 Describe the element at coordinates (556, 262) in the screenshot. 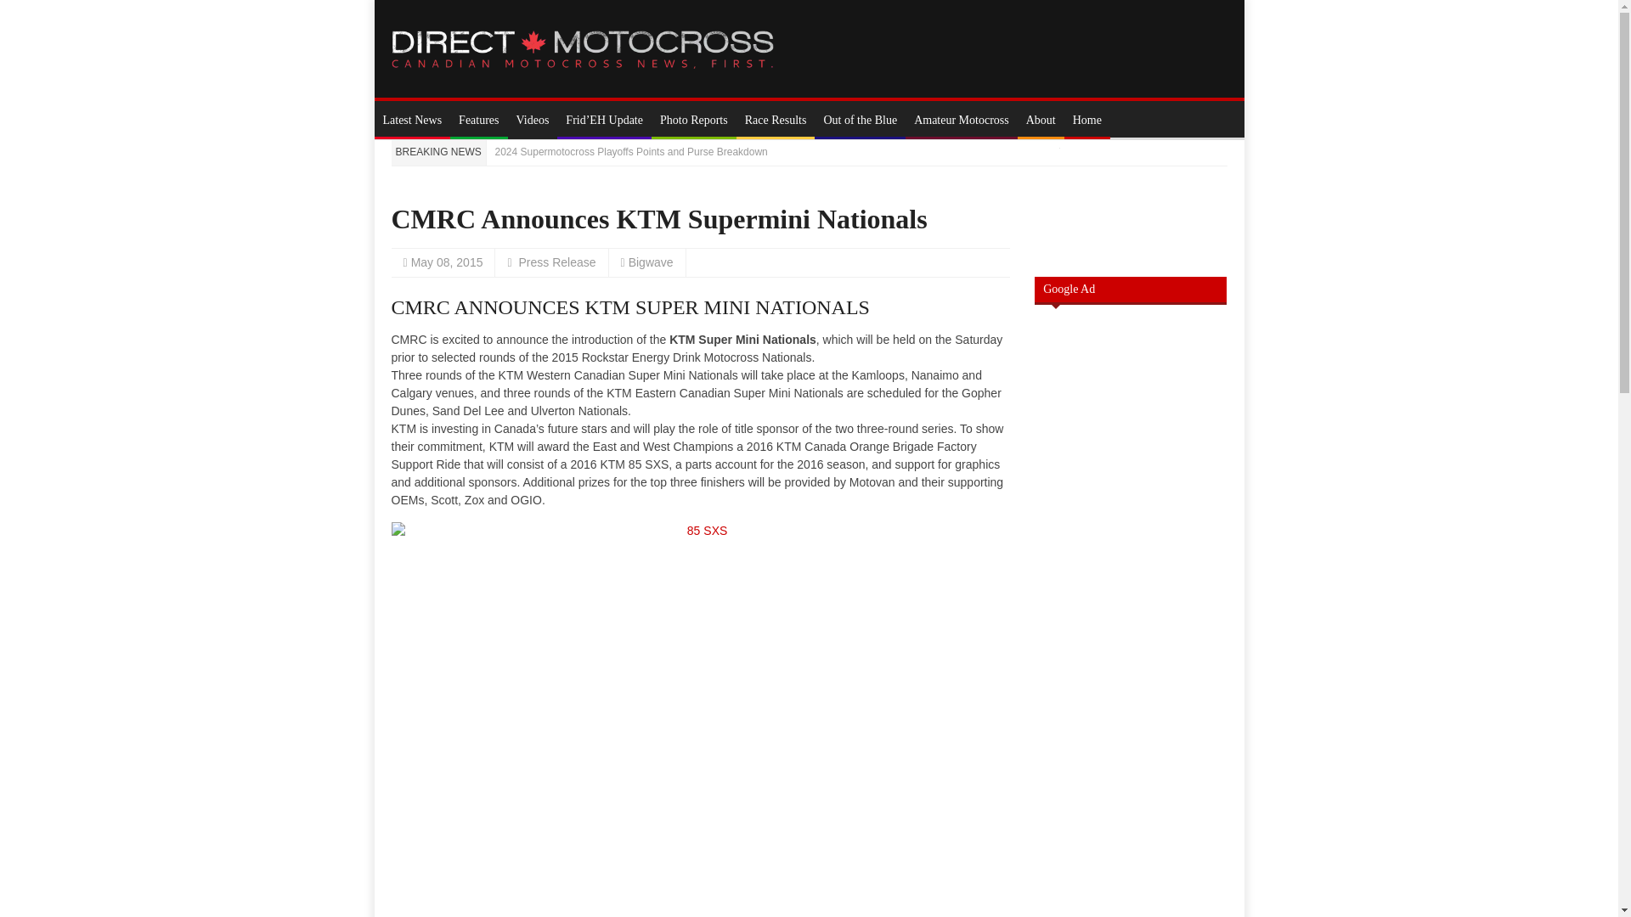

I see `Press Release` at that location.